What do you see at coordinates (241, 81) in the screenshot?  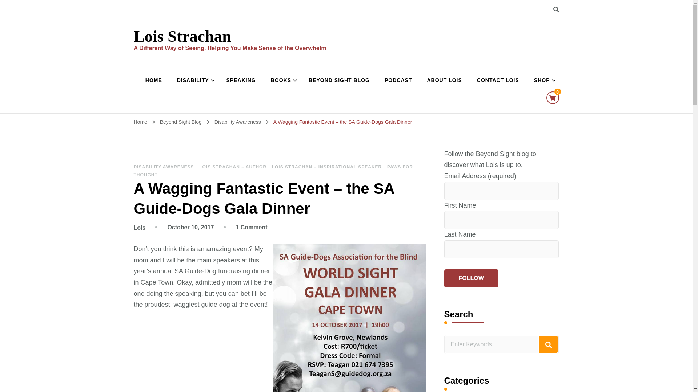 I see `SPEAKING` at bounding box center [241, 81].